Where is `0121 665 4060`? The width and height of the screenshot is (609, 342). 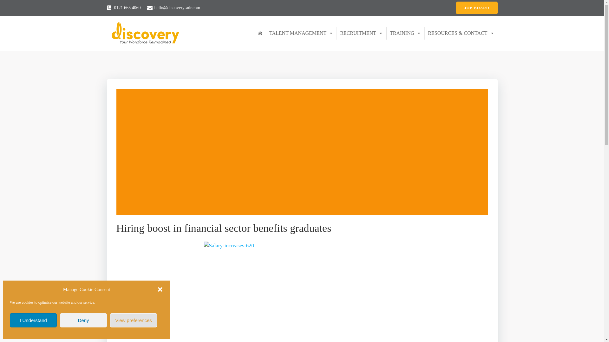 0121 665 4060 is located at coordinates (124, 8).